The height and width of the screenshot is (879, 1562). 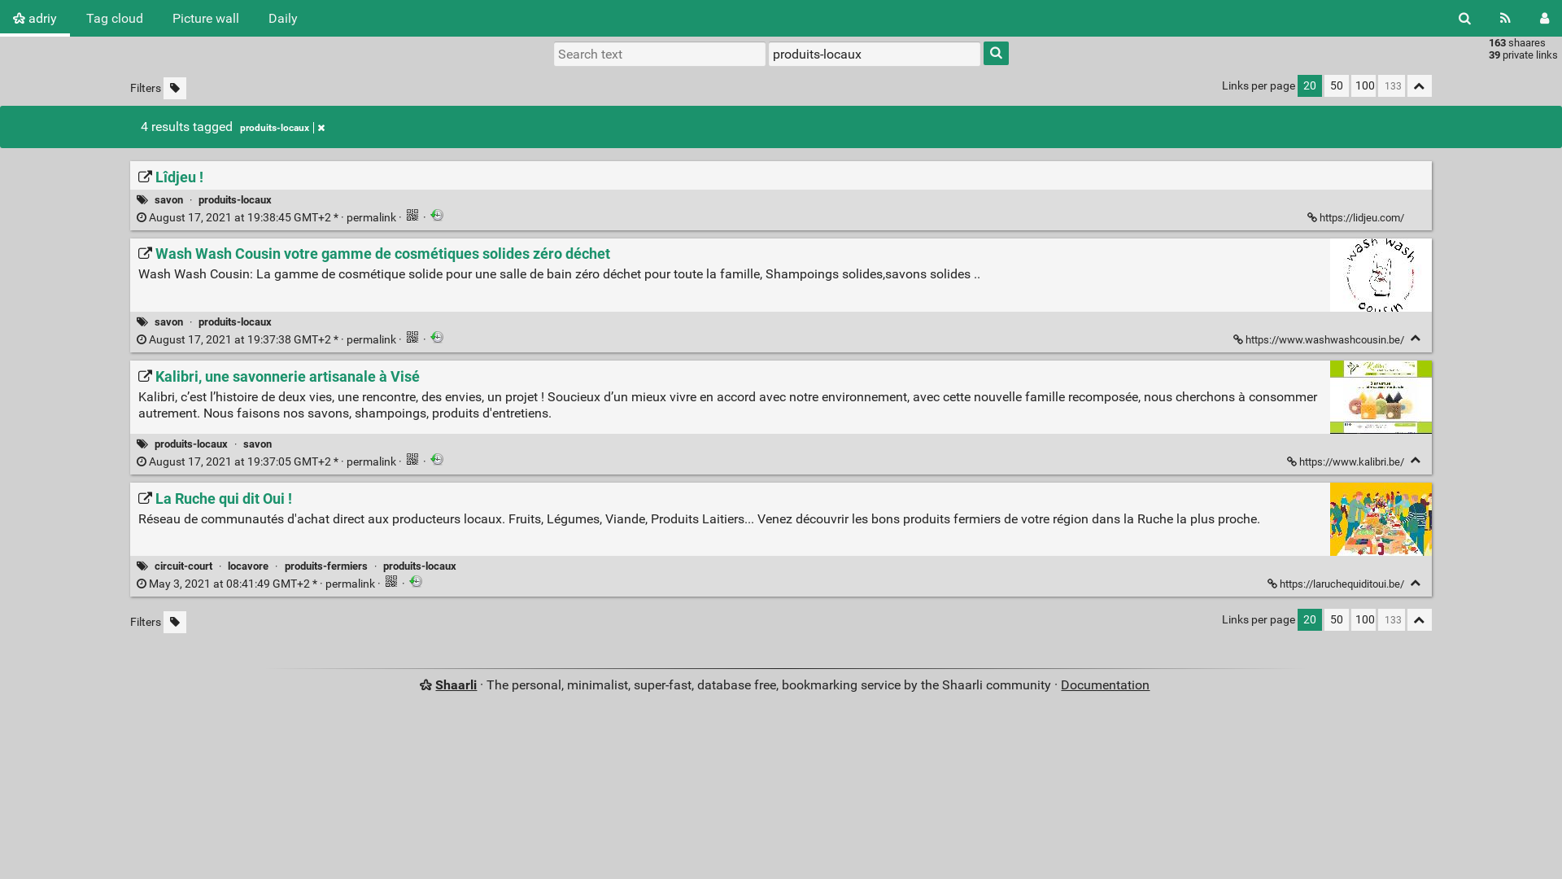 I want to click on QR-Code, so click(x=391, y=581).